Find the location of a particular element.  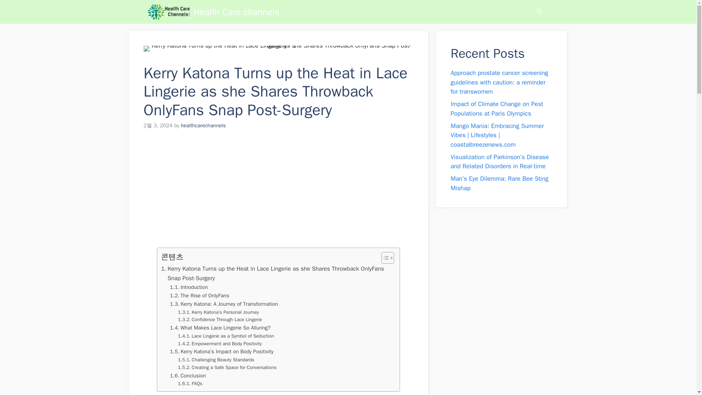

Advertisement is located at coordinates (274, 193).